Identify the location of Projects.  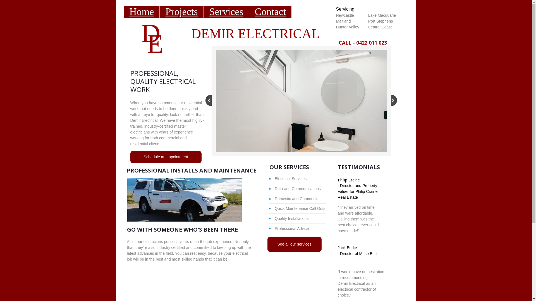
(181, 12).